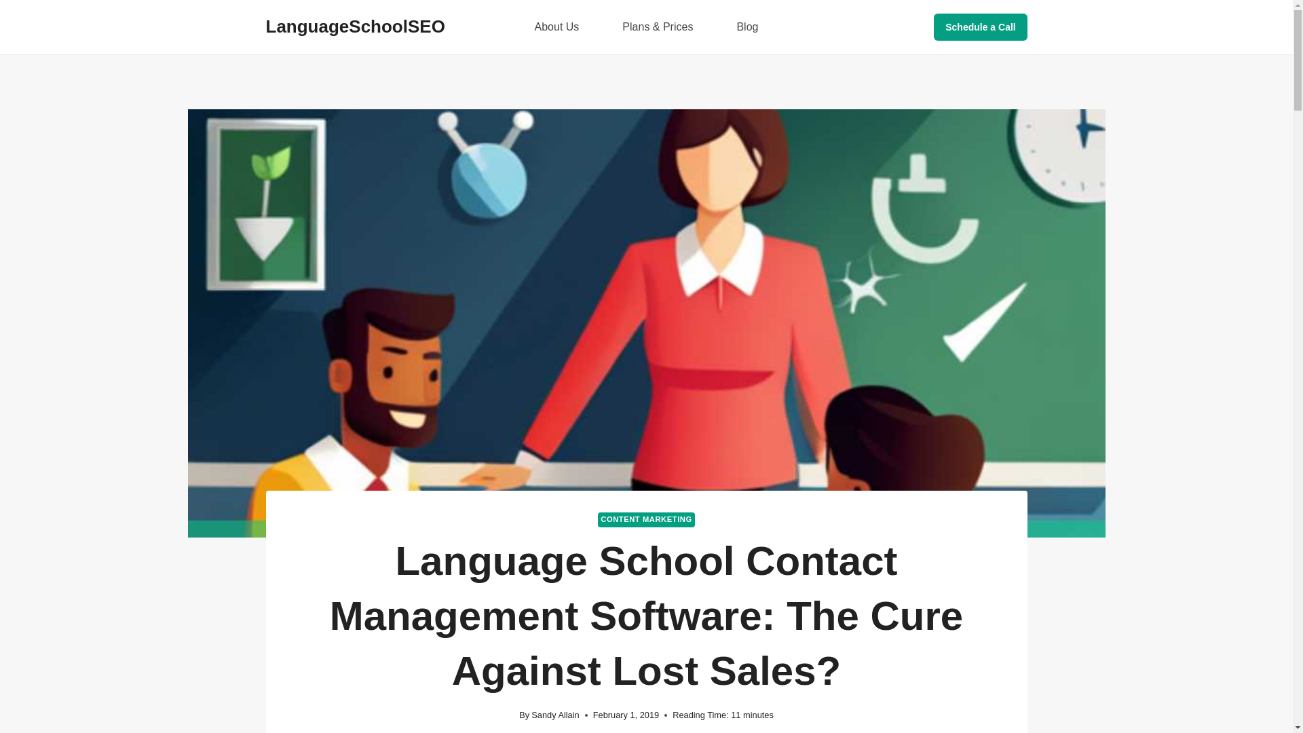  What do you see at coordinates (747, 27) in the screenshot?
I see `Blog` at bounding box center [747, 27].